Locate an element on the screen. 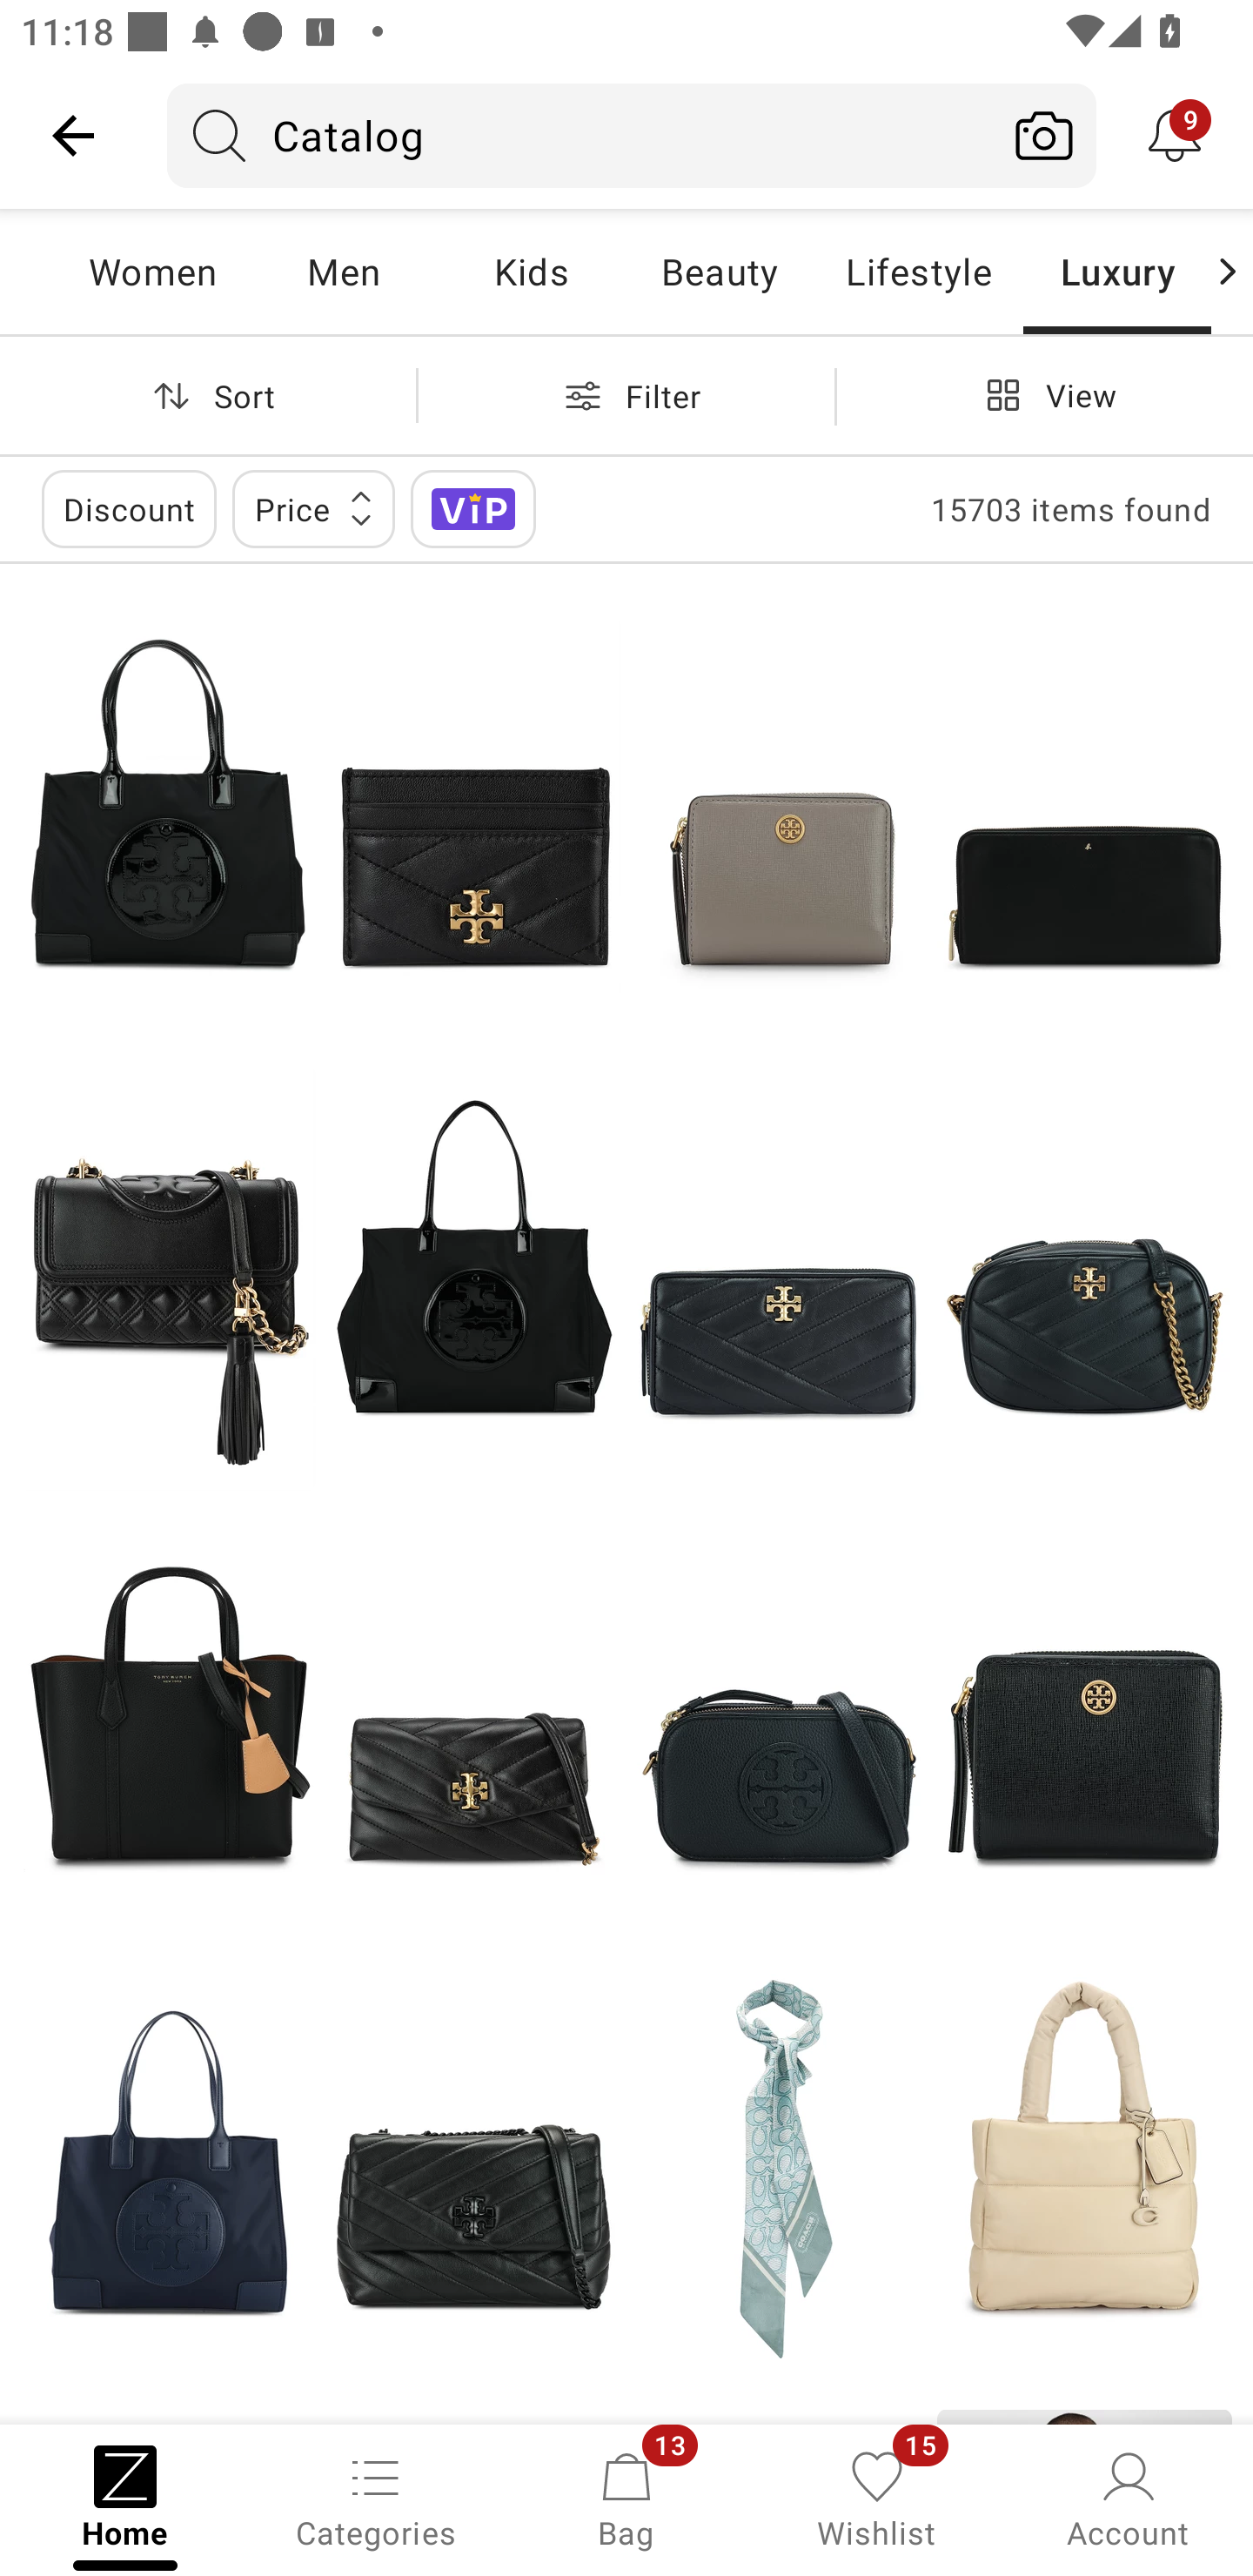  Women is located at coordinates (152, 272).